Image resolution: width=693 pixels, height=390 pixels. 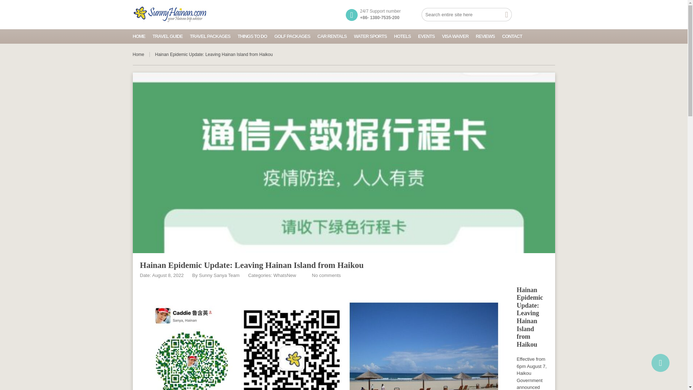 What do you see at coordinates (455, 36) in the screenshot?
I see `VISA WAIVER` at bounding box center [455, 36].